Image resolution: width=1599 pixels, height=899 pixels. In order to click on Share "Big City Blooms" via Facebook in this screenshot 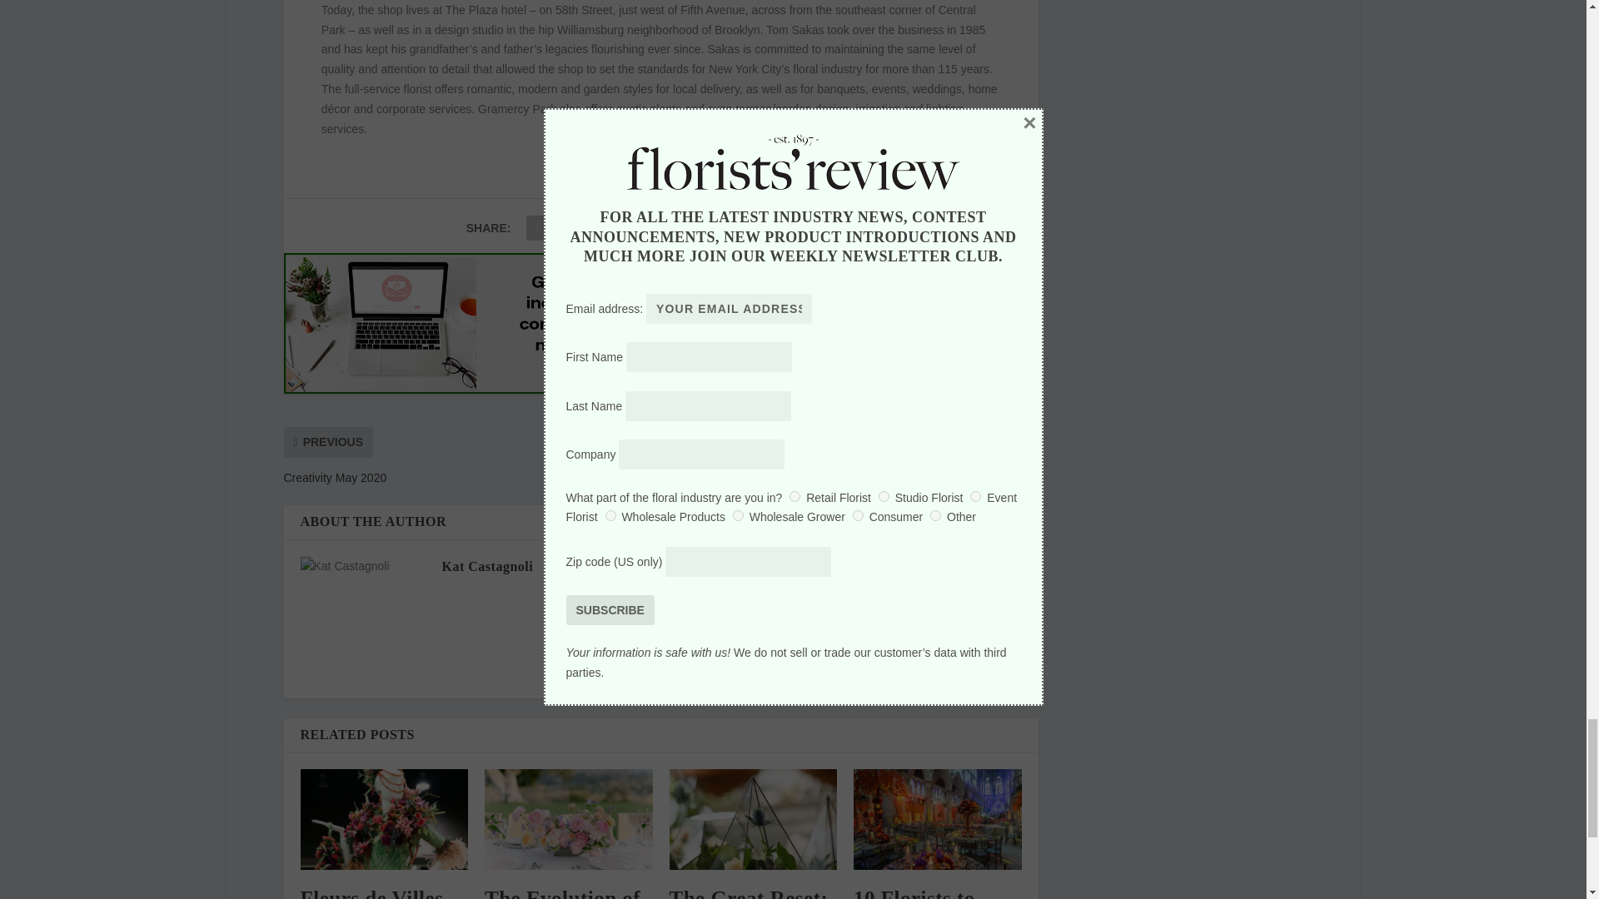, I will do `click(538, 227)`.